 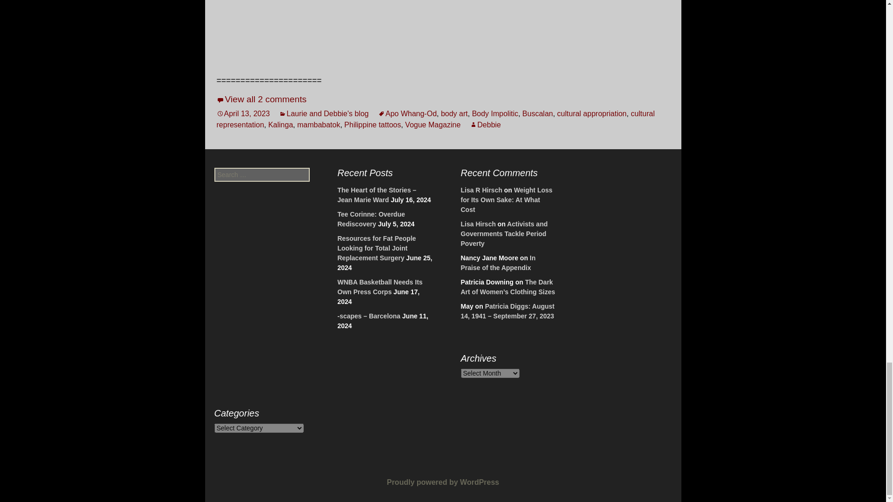 What do you see at coordinates (485, 125) in the screenshot?
I see `View all posts by Debbie` at bounding box center [485, 125].